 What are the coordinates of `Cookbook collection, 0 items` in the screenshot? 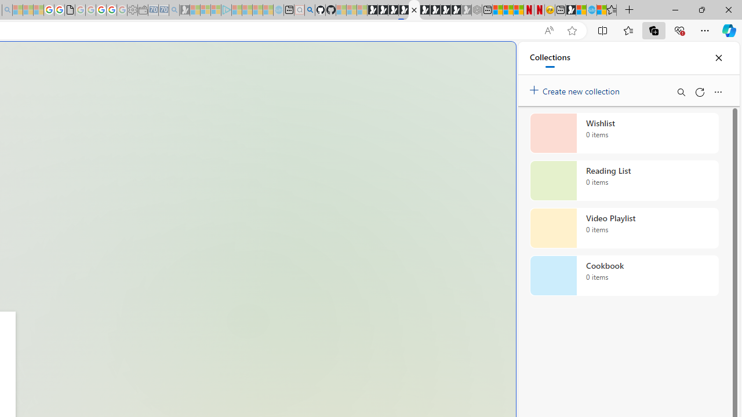 It's located at (624, 276).